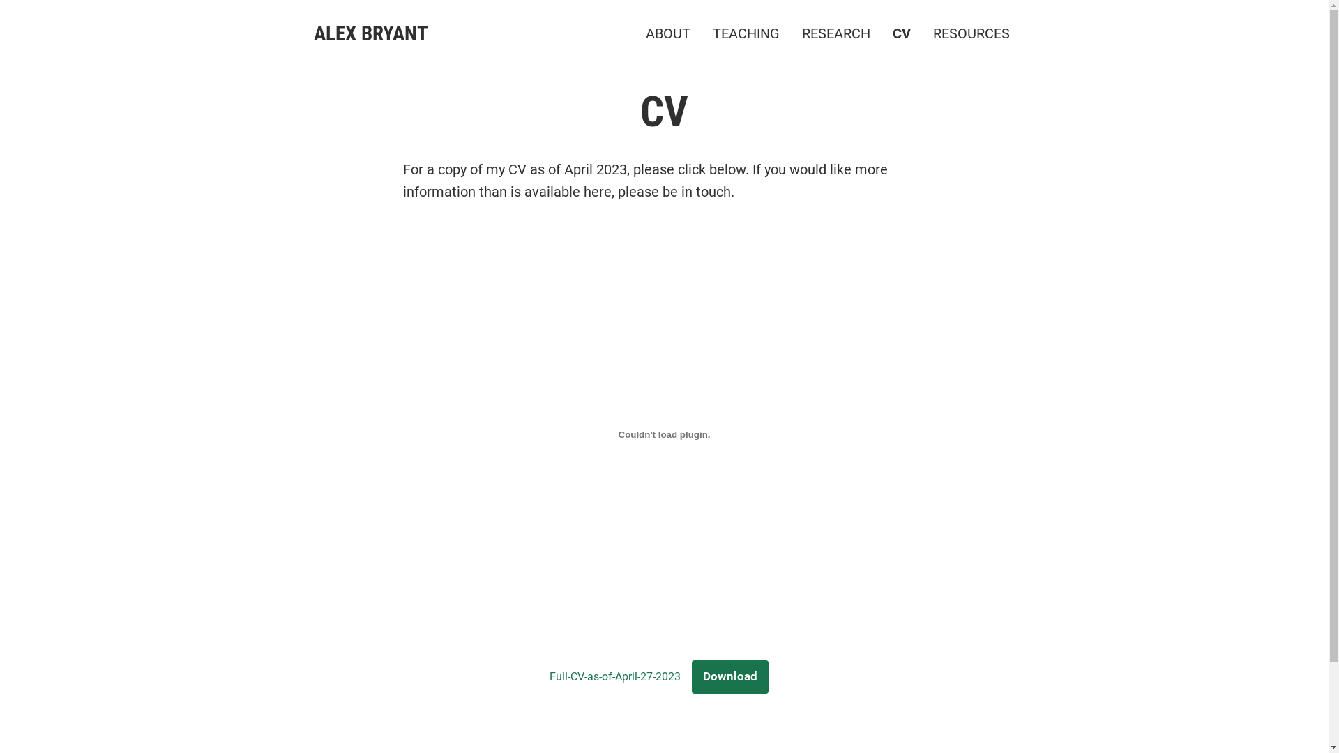 This screenshot has width=1339, height=753. I want to click on RESEARCH, so click(836, 33).